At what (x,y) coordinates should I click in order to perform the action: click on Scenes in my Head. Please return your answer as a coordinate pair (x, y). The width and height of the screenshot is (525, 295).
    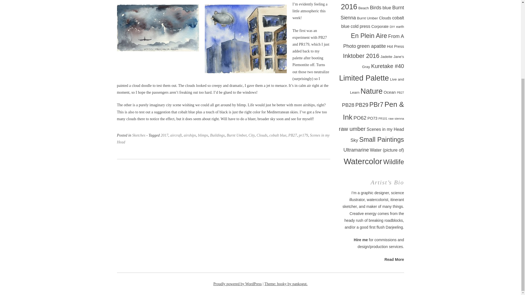
    Looking at the image, I should click on (223, 139).